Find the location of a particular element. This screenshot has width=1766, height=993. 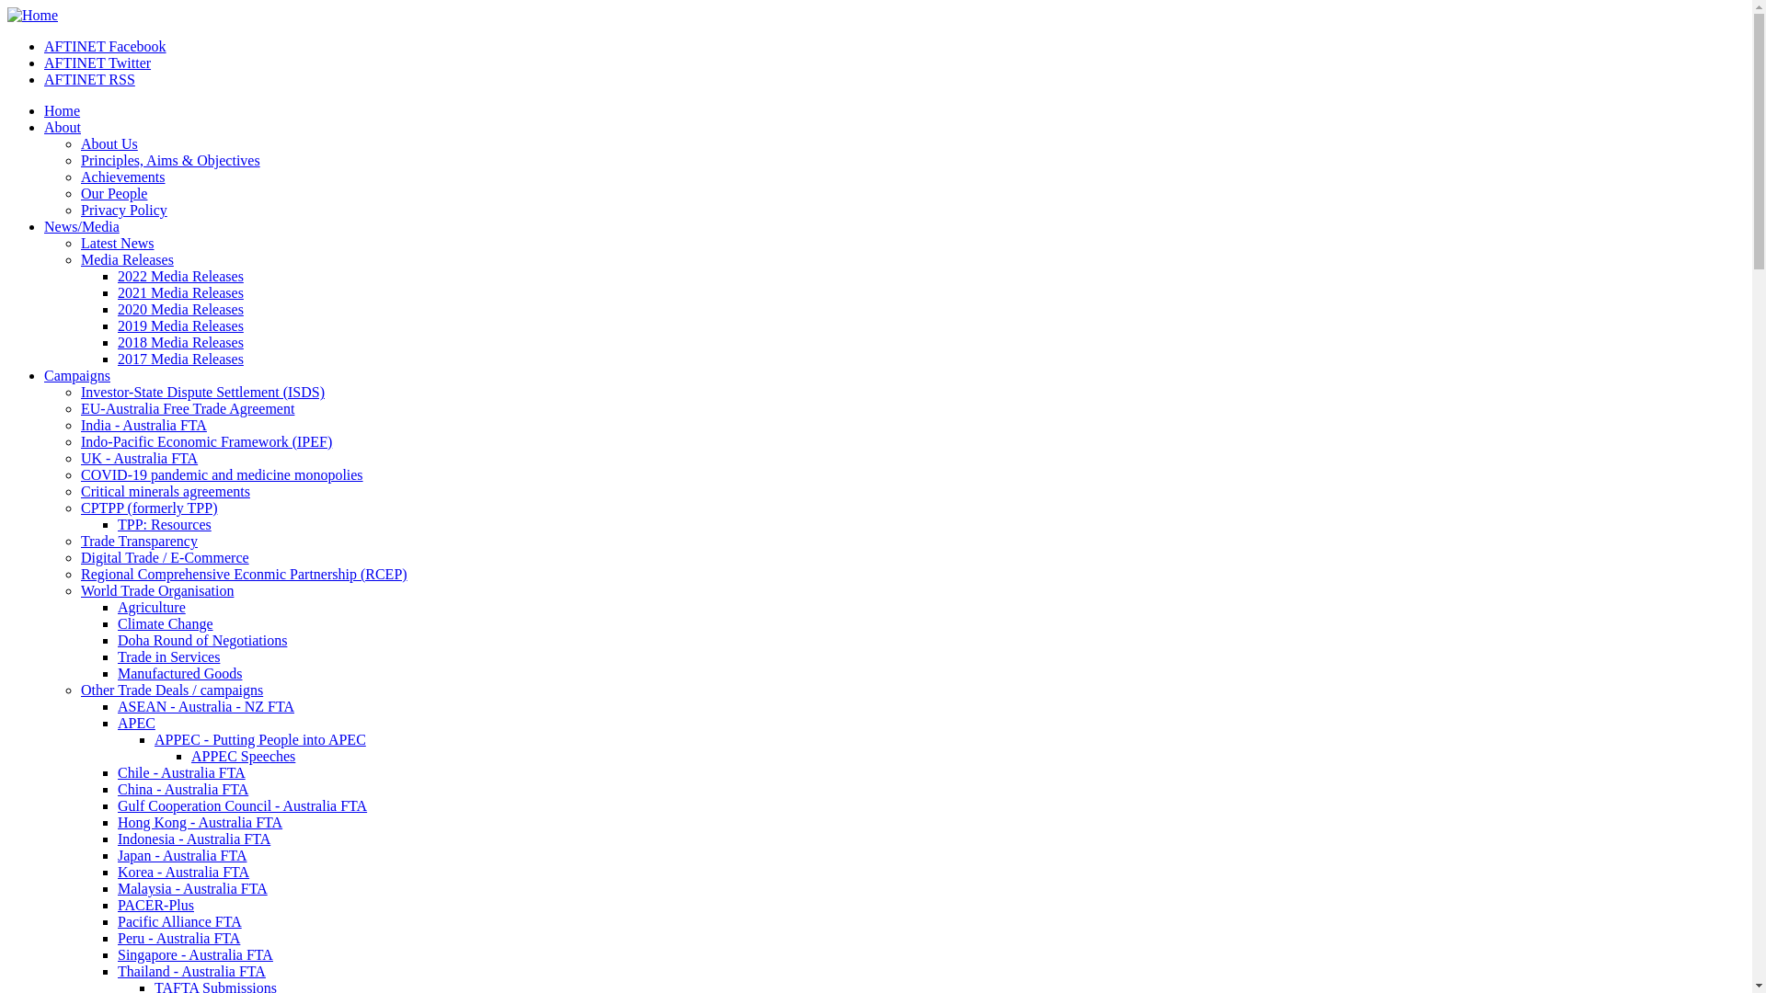

About Us is located at coordinates (109, 143).